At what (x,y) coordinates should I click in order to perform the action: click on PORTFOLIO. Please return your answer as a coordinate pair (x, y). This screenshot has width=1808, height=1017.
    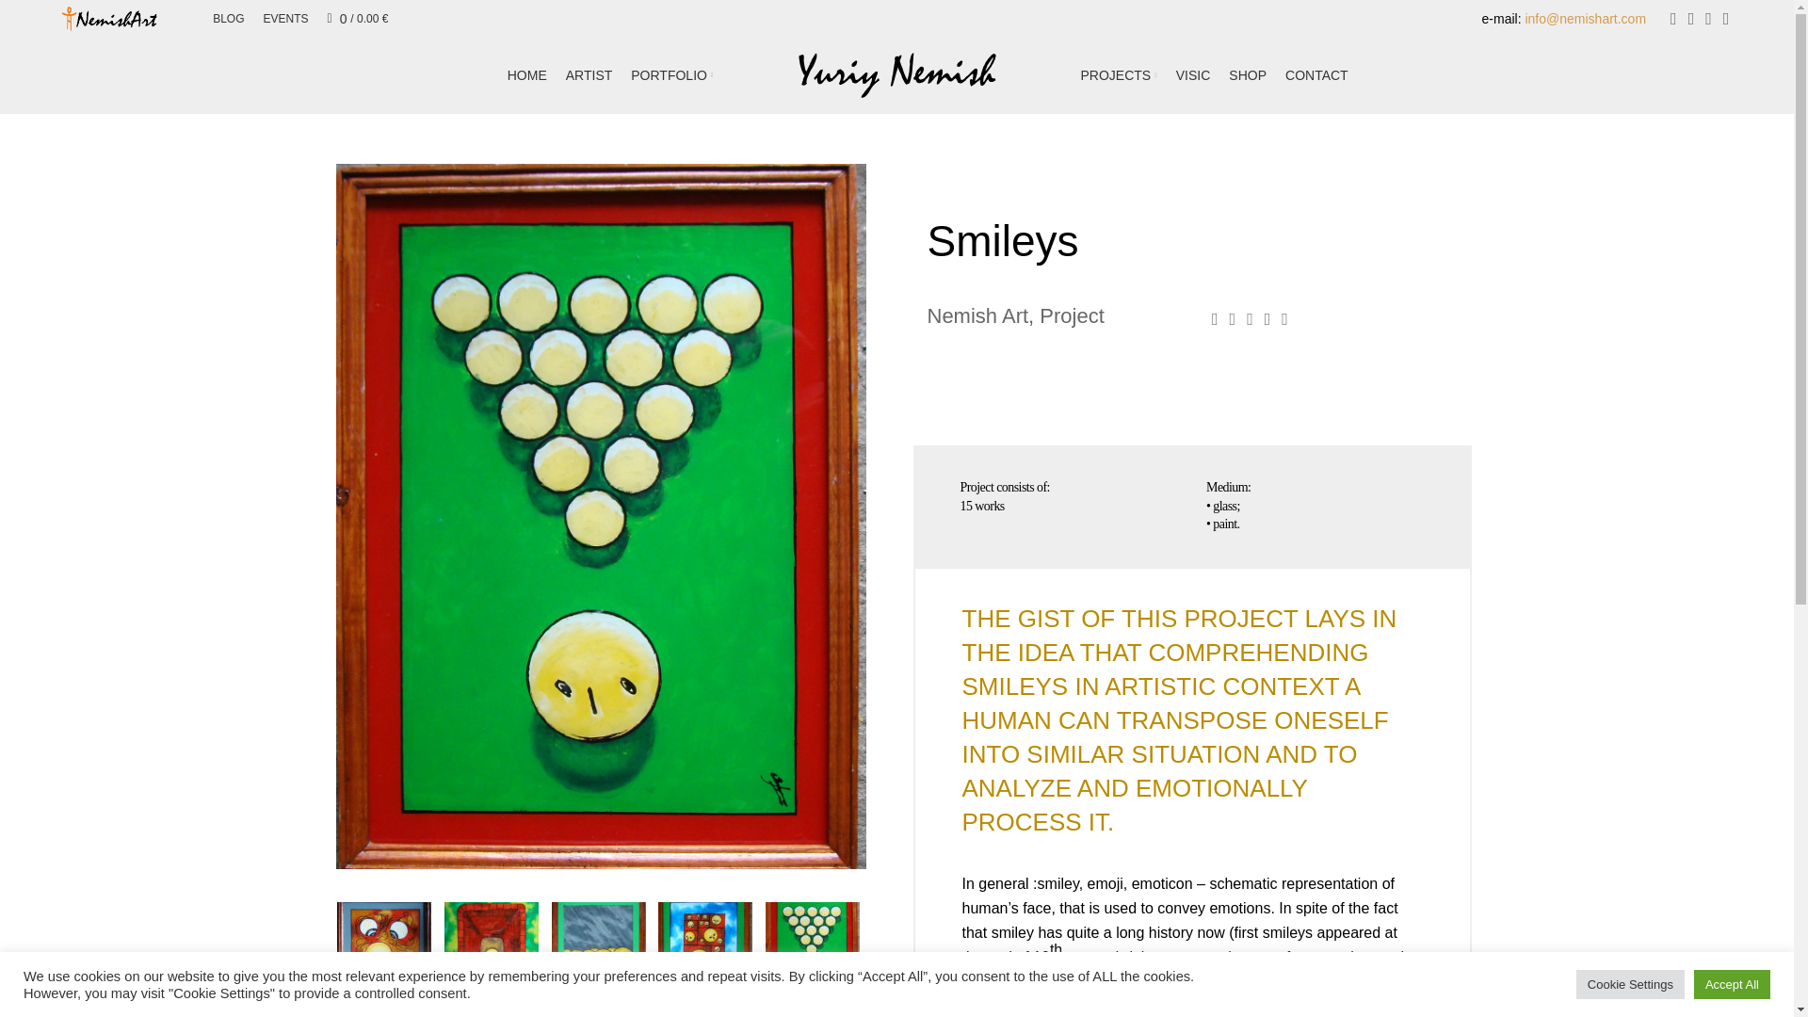
    Looking at the image, I should click on (671, 75).